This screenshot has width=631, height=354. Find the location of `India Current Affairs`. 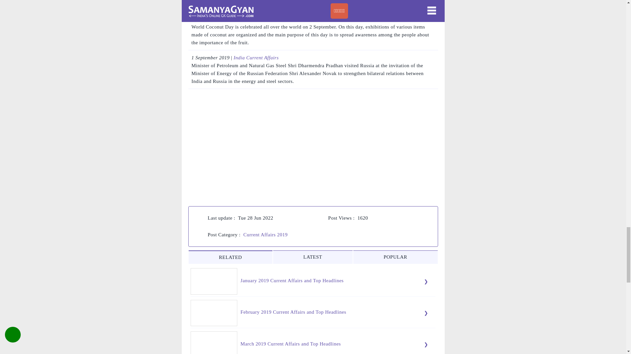

India Current Affairs is located at coordinates (256, 58).